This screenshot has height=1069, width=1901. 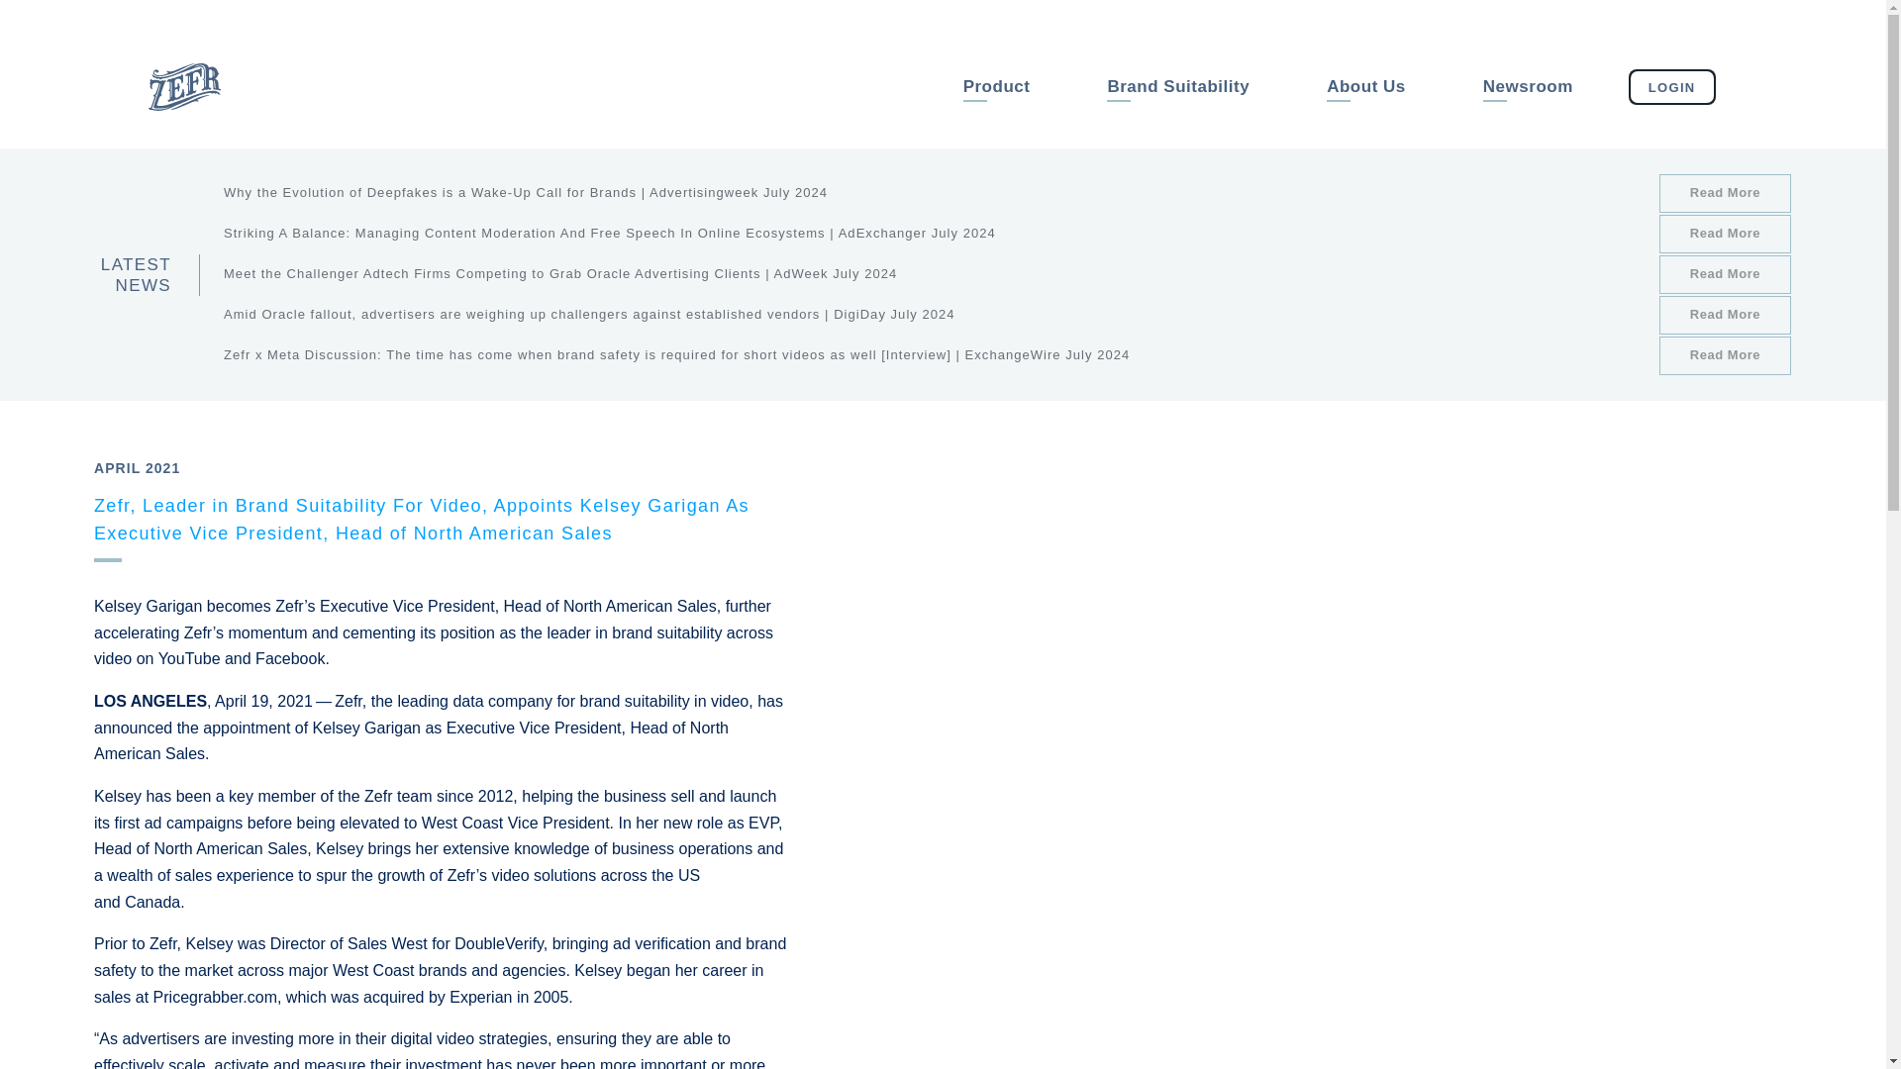 What do you see at coordinates (996, 87) in the screenshot?
I see `Product` at bounding box center [996, 87].